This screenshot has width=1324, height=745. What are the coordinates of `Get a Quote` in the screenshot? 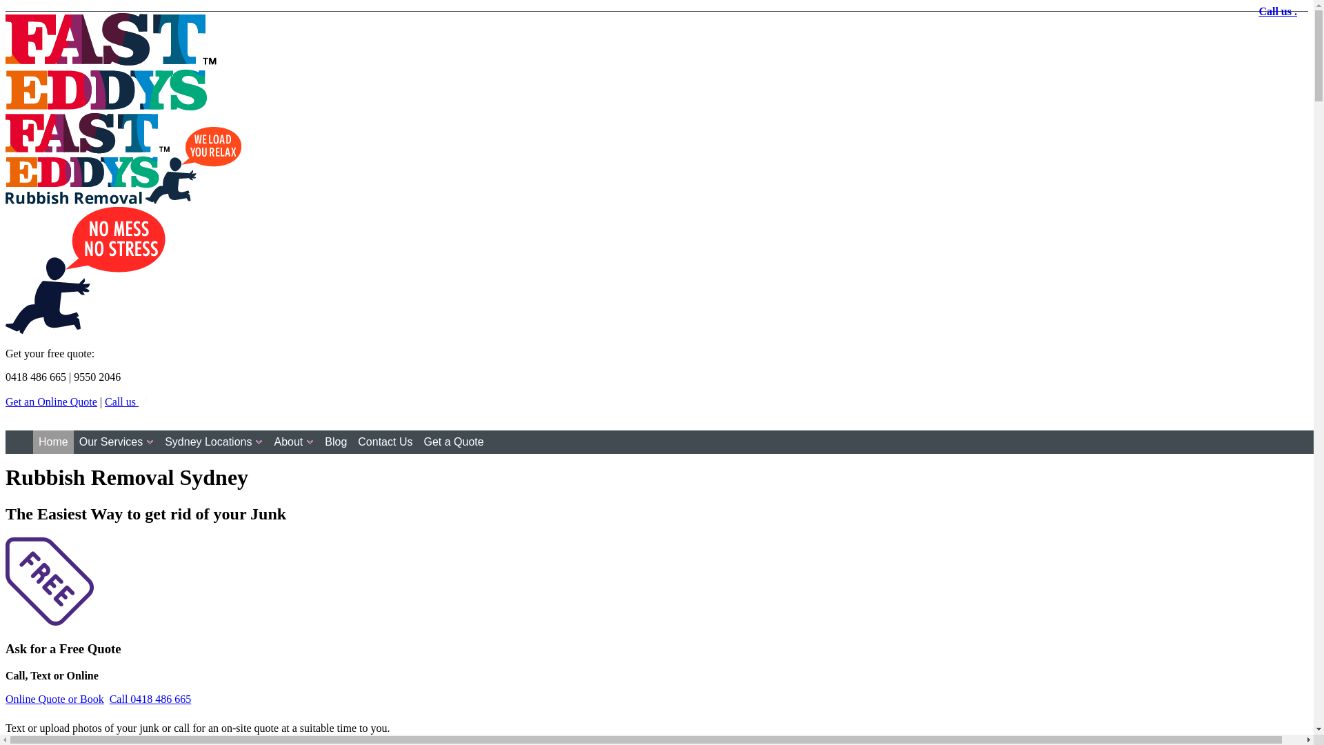 It's located at (454, 442).